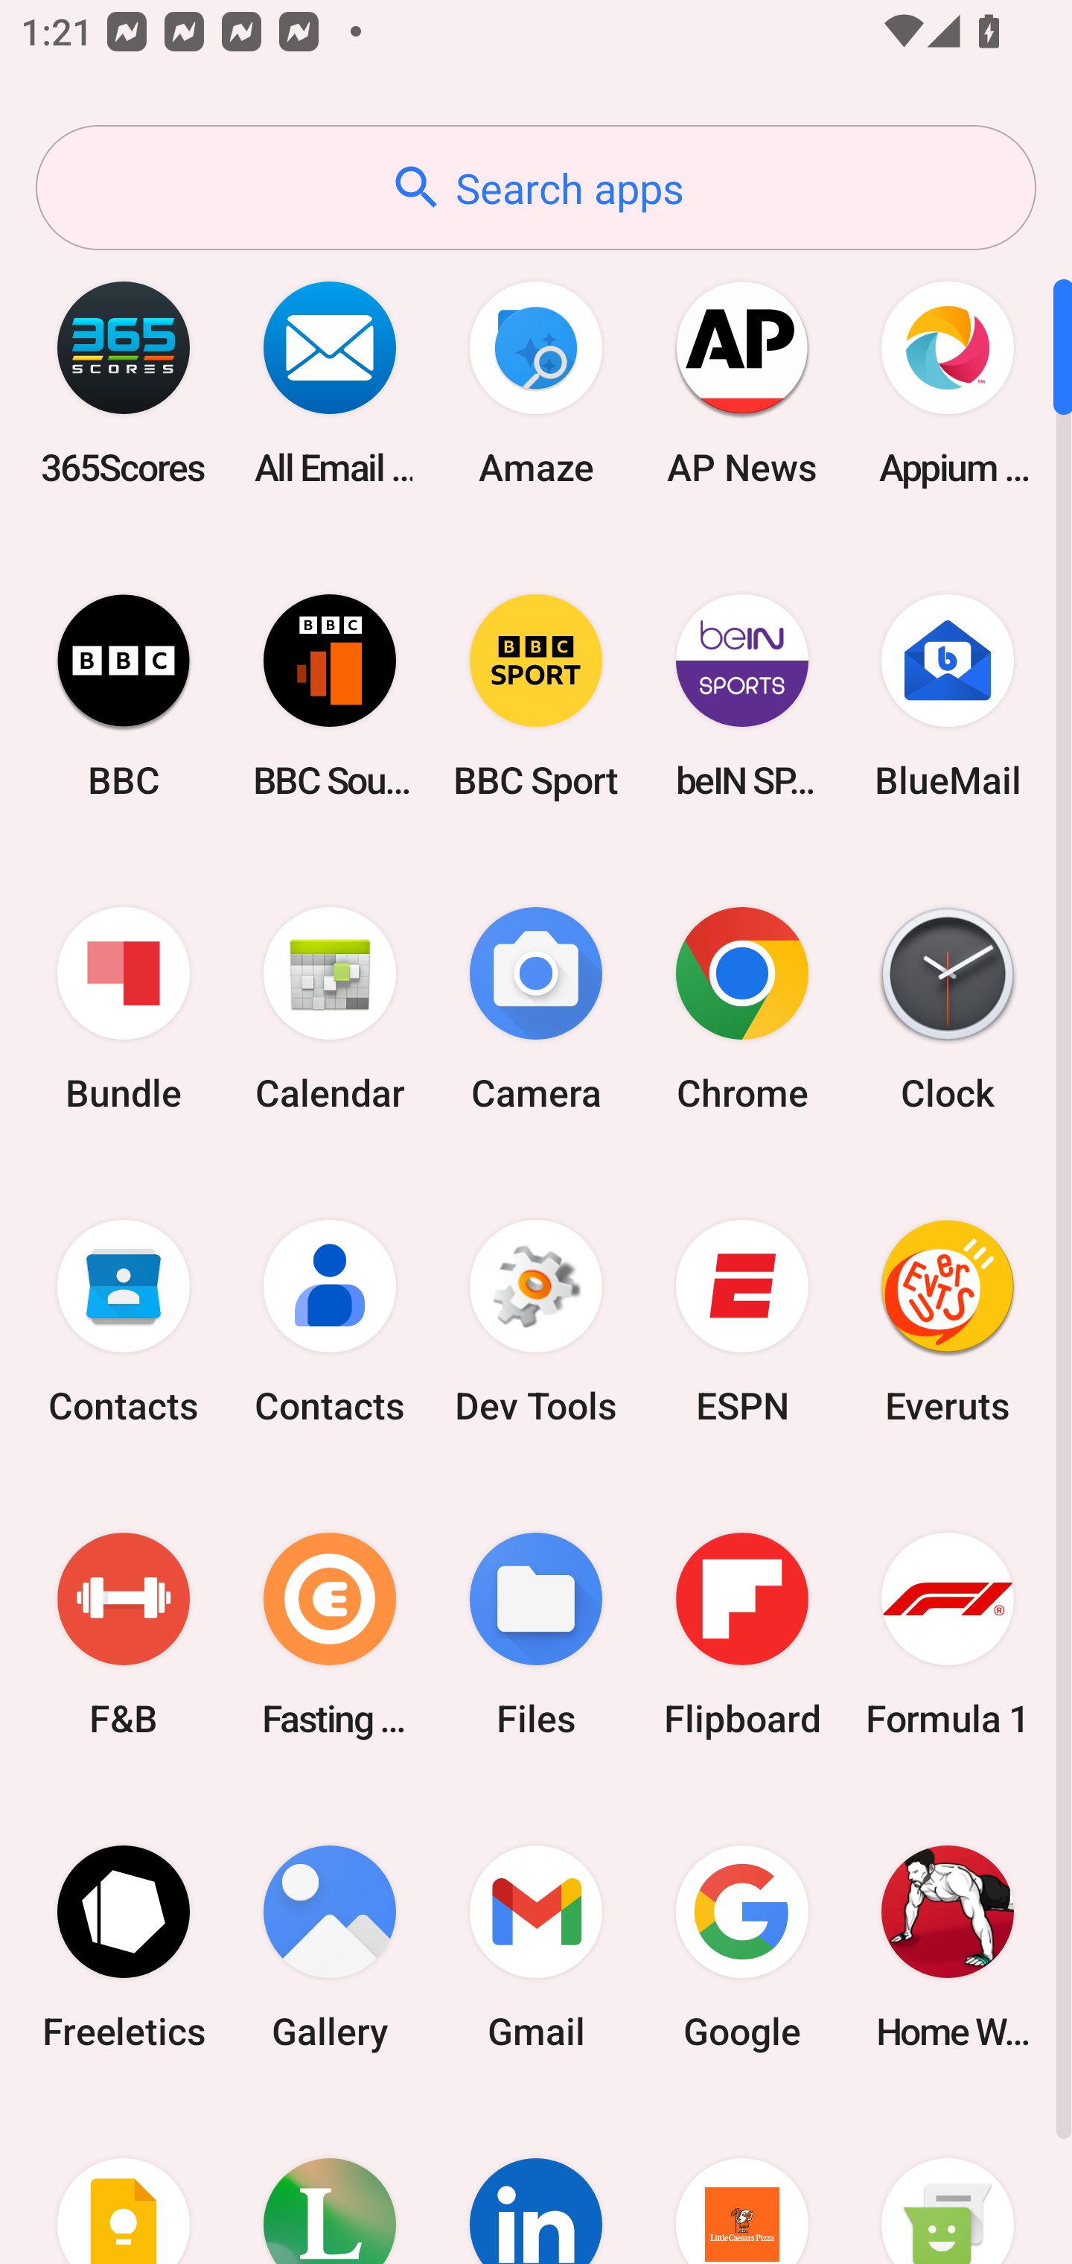 The image size is (1072, 2264). Describe the element at coordinates (124, 1322) in the screenshot. I see `Contacts` at that location.